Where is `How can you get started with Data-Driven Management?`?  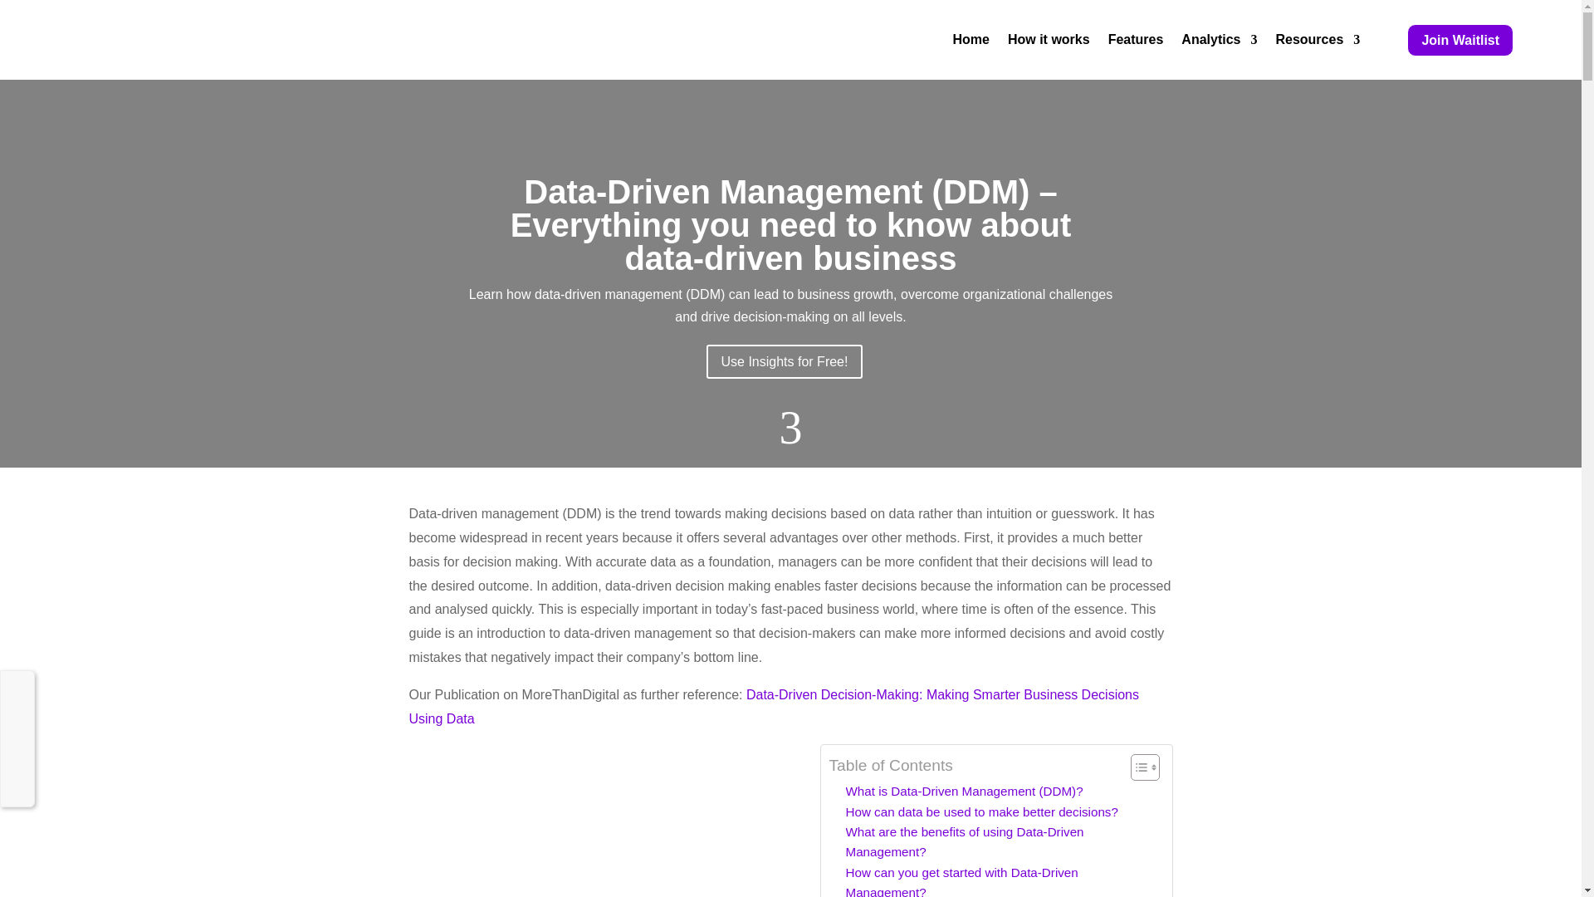
How can you get started with Data-Driven Management? is located at coordinates (1000, 880).